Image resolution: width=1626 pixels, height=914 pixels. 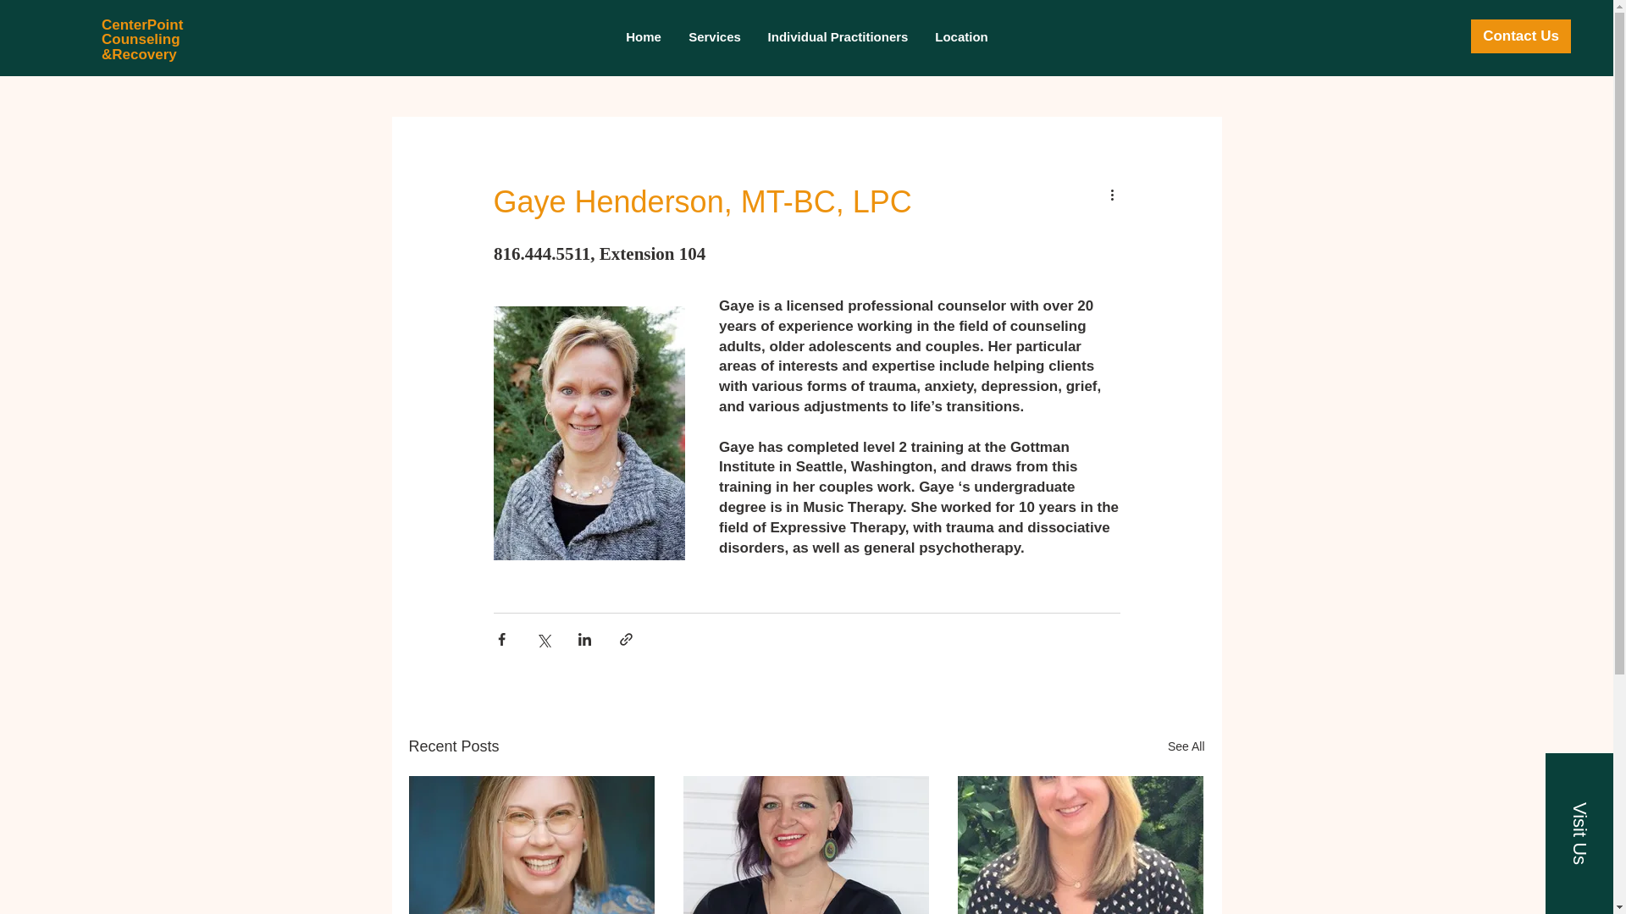 What do you see at coordinates (1521, 36) in the screenshot?
I see `Contact Us` at bounding box center [1521, 36].